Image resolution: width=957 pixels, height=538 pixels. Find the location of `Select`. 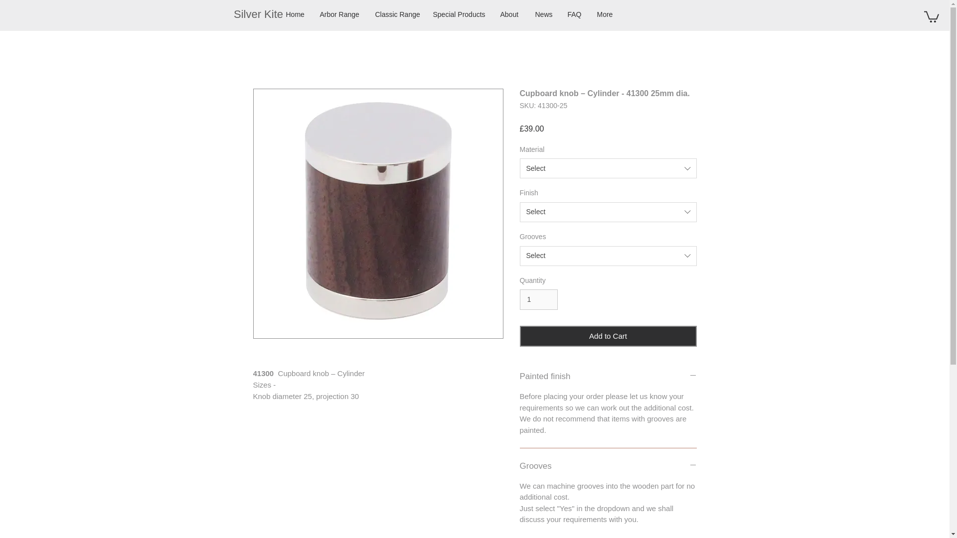

Select is located at coordinates (608, 212).